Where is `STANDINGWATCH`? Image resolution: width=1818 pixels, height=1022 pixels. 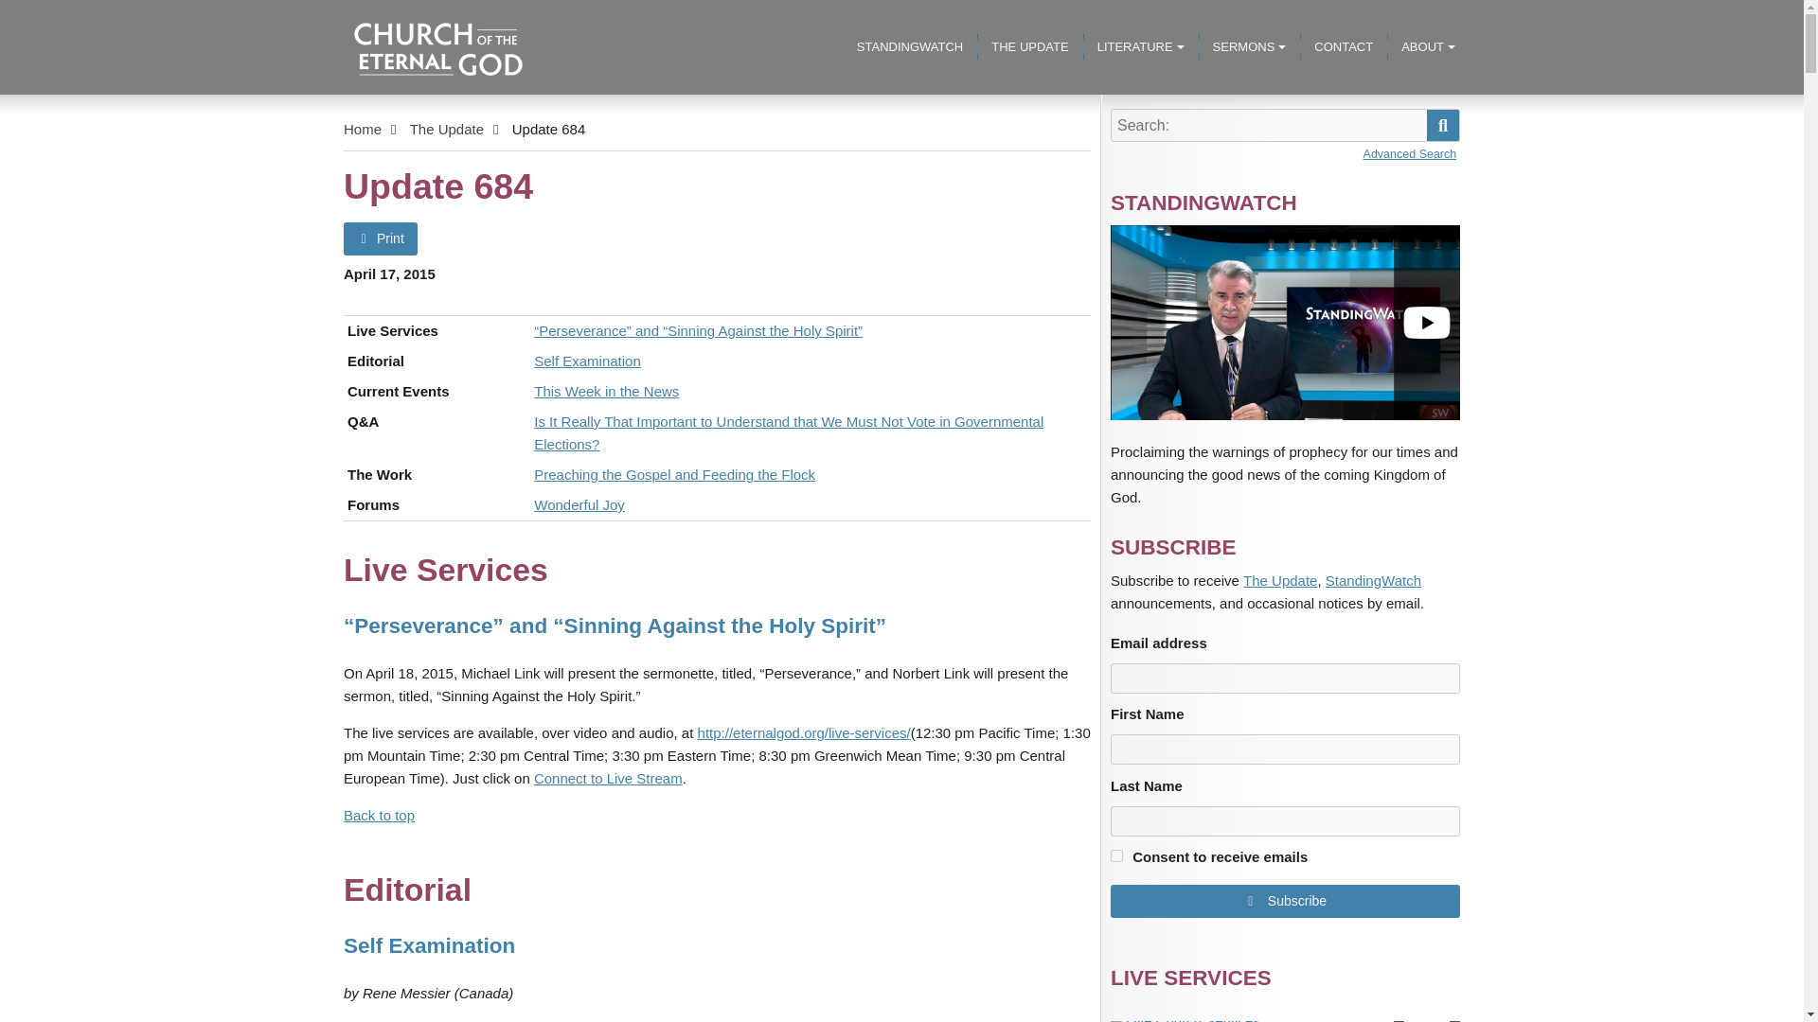
STANDINGWATCH is located at coordinates (910, 47).